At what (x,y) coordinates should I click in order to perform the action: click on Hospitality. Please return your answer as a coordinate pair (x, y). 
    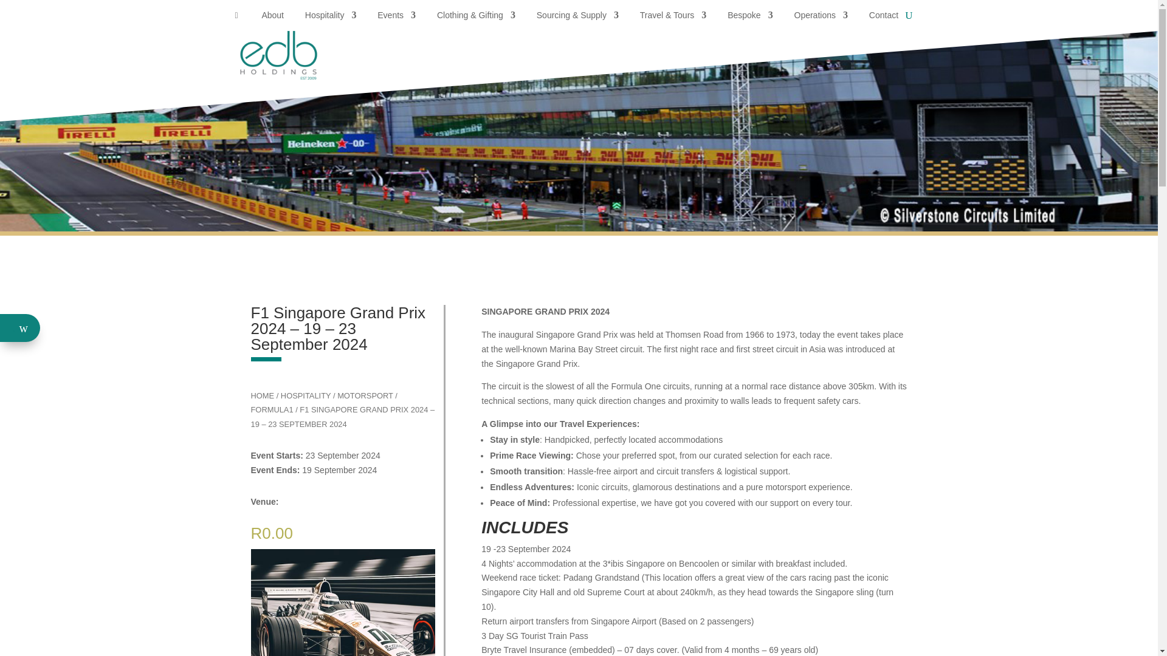
    Looking at the image, I should click on (331, 18).